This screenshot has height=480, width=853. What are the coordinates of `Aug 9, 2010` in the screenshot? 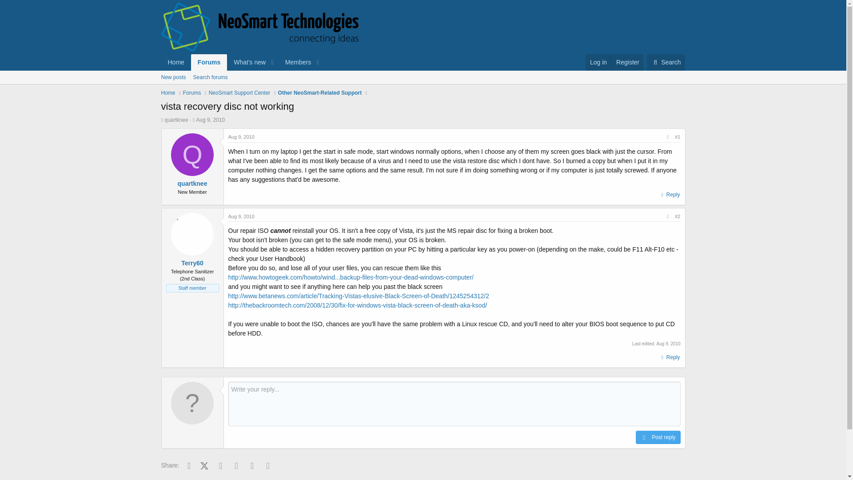 It's located at (241, 137).